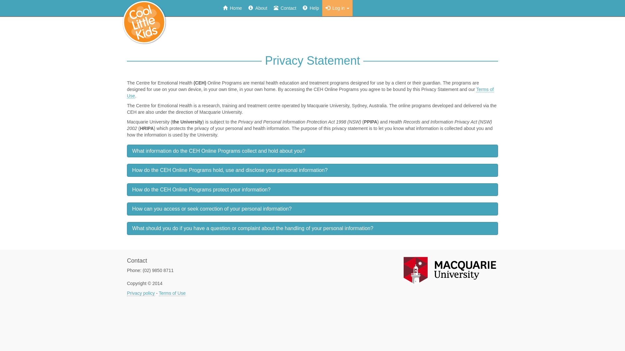 The width and height of the screenshot is (625, 351). Describe the element at coordinates (232, 8) in the screenshot. I see `Home` at that location.